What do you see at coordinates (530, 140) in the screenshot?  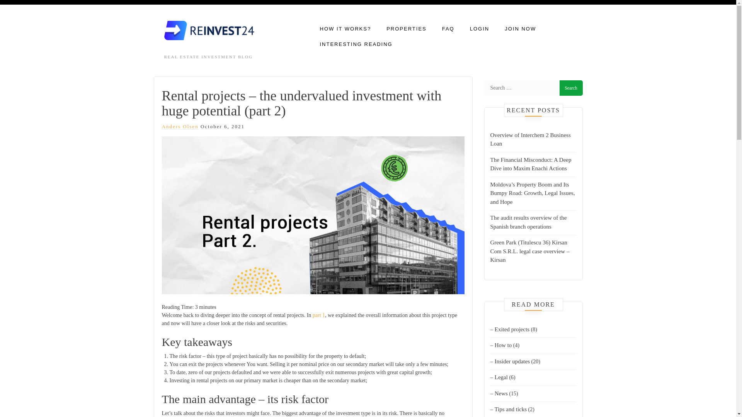 I see `Overview of Interchem 2 Business Loan` at bounding box center [530, 140].